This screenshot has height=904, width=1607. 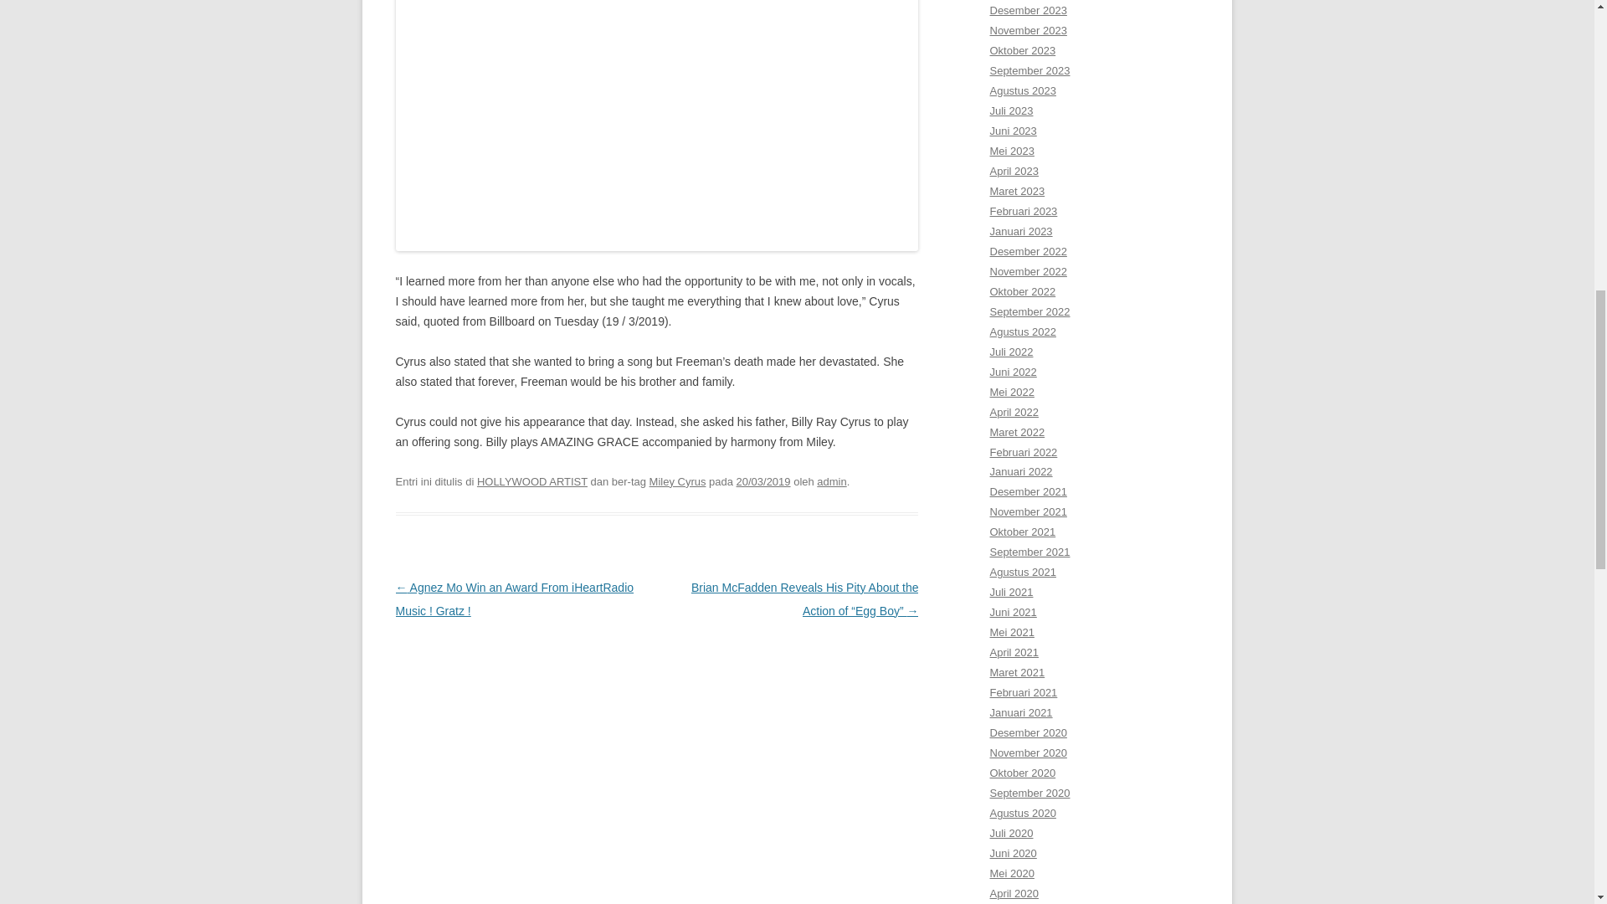 I want to click on 17:38, so click(x=763, y=482).